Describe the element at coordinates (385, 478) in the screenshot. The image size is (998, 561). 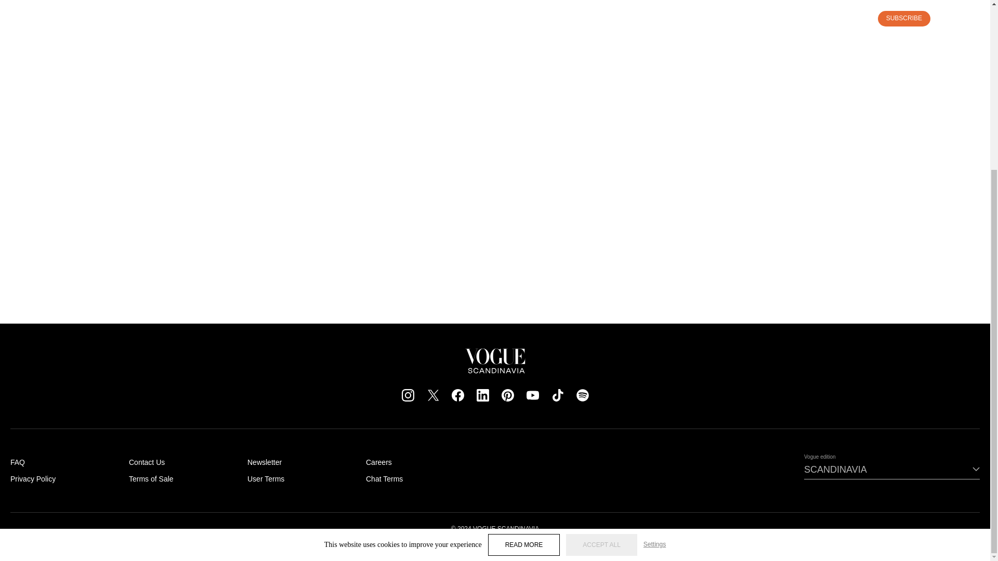
I see `Chat Terms` at that location.